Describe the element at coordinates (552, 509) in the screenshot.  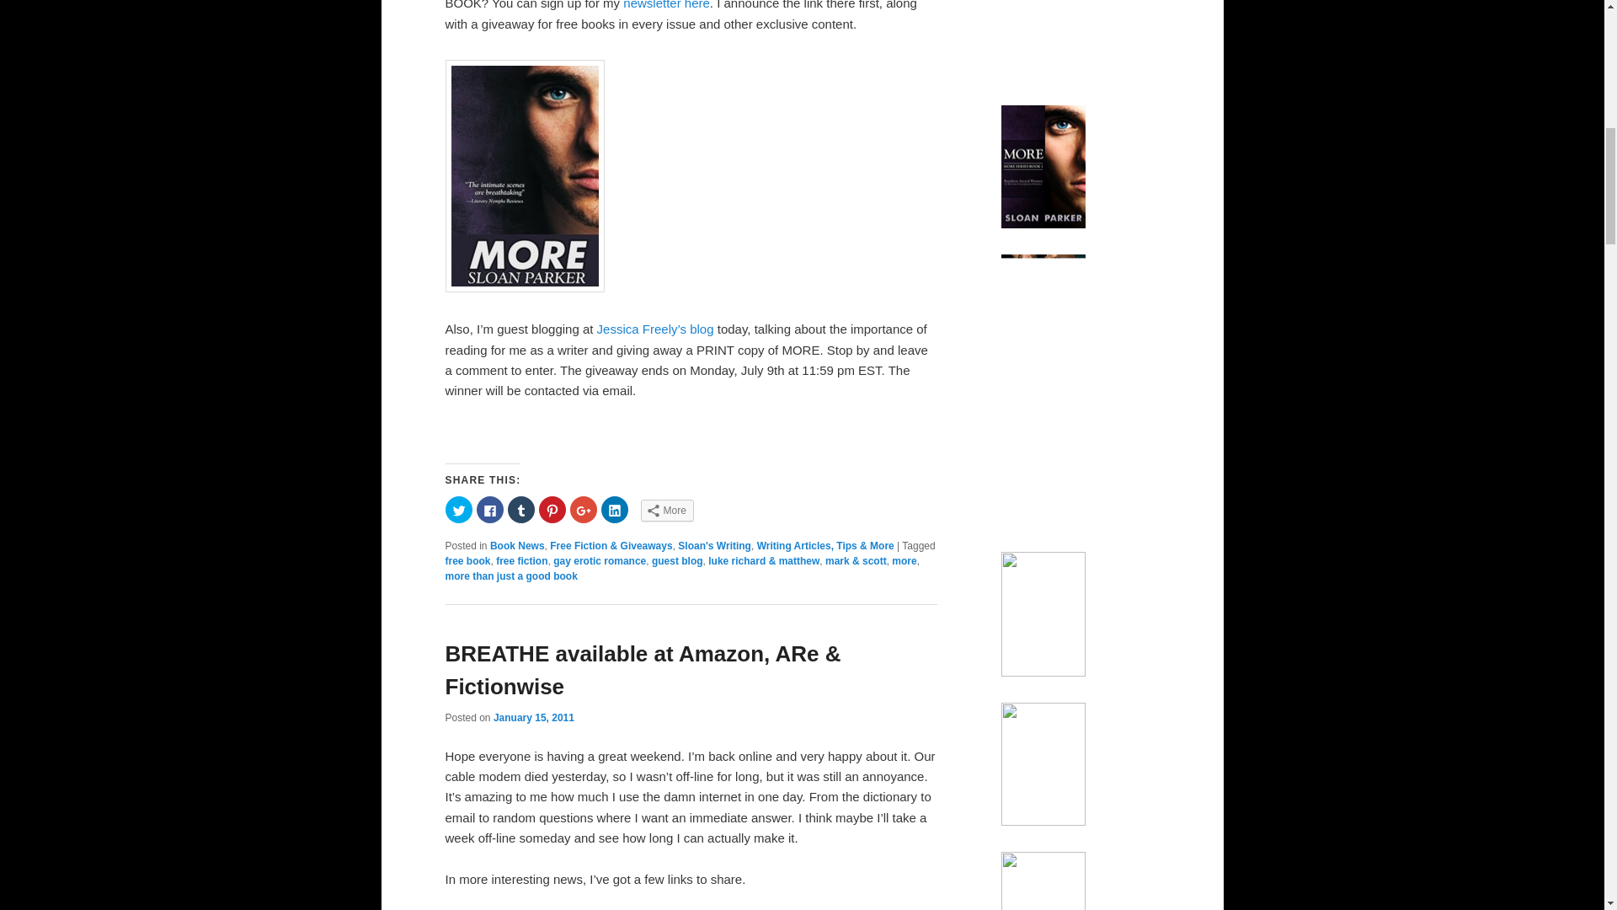
I see `Click to share on Pinterest` at that location.